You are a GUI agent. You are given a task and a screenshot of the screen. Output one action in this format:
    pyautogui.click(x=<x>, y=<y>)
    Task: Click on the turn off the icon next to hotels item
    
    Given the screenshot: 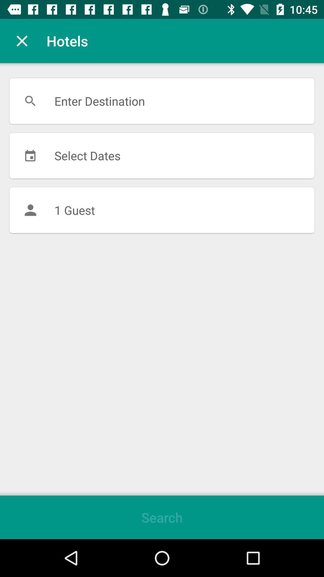 What is the action you would take?
    pyautogui.click(x=22, y=41)
    